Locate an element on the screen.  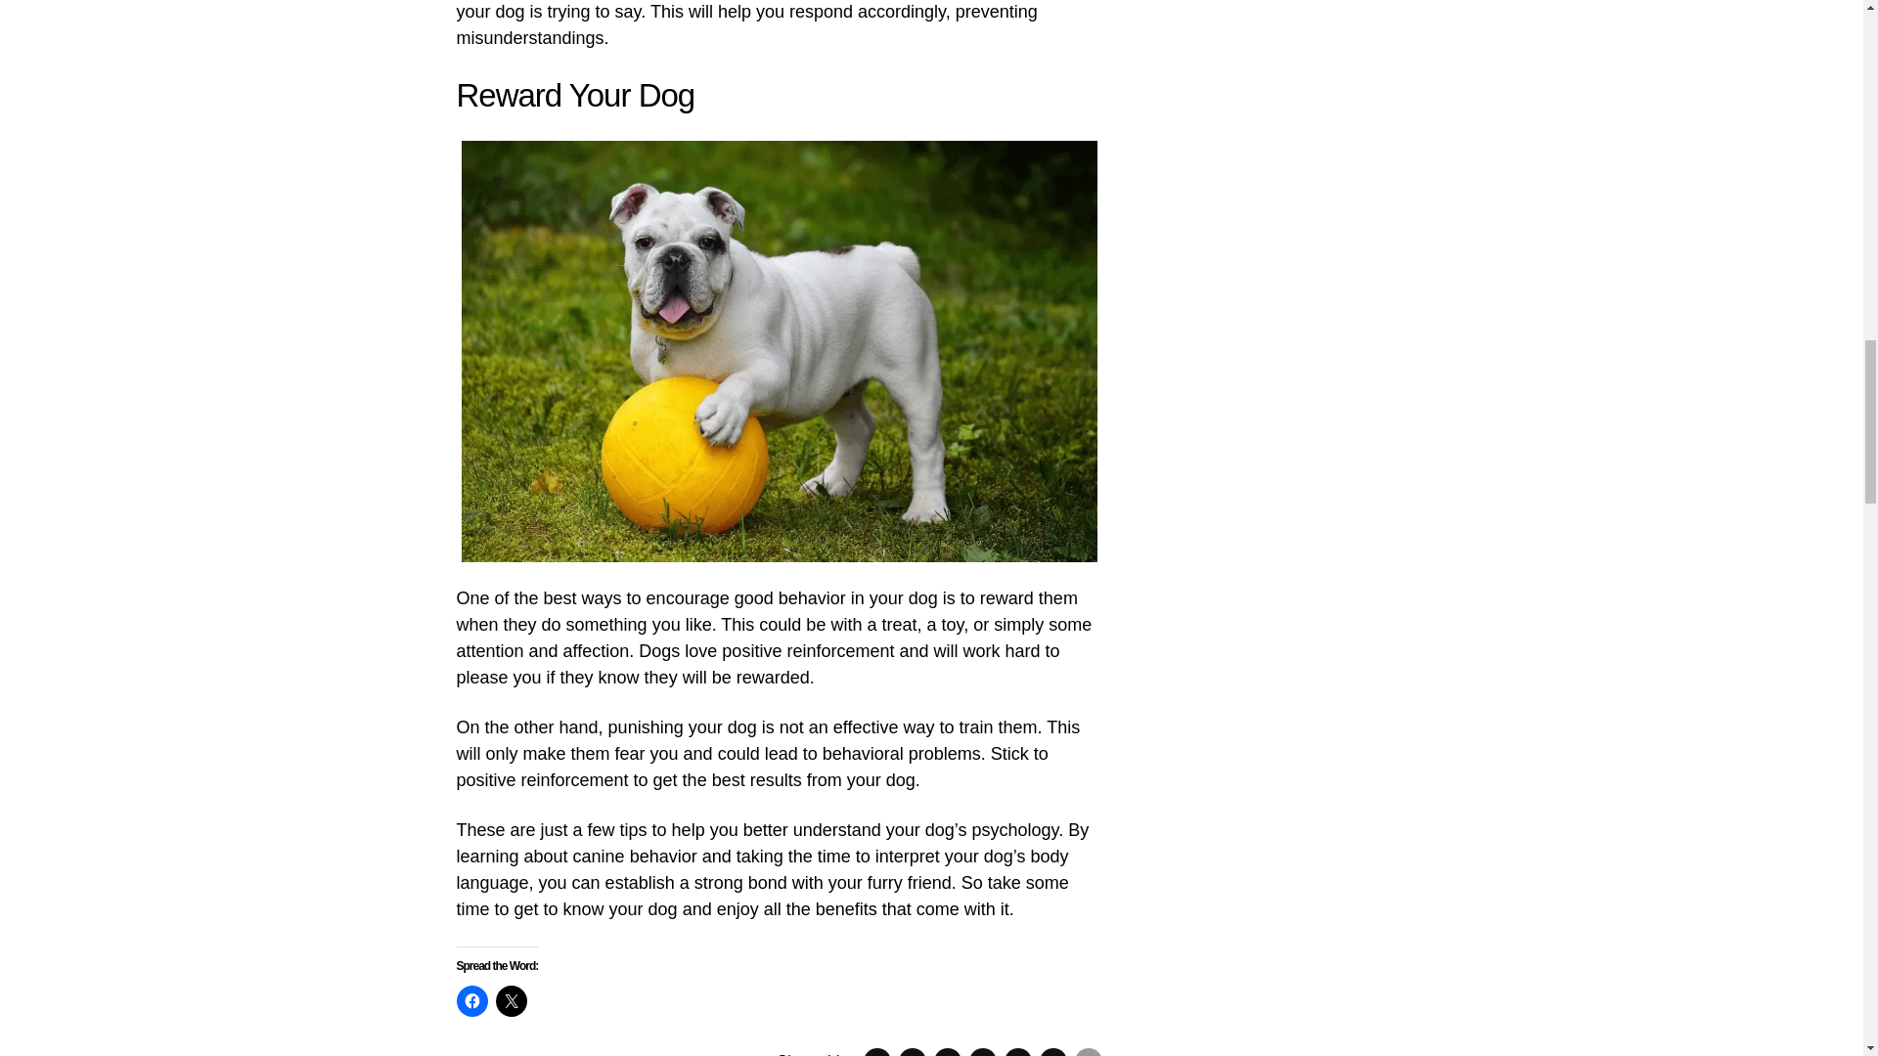
Click to share on Facebook is located at coordinates (471, 1001).